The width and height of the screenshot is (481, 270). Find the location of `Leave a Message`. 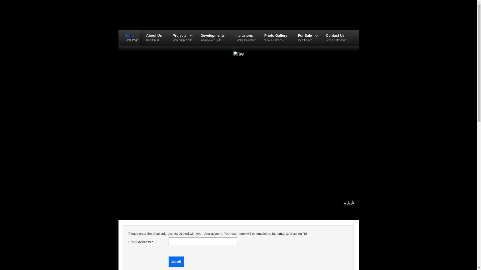

Leave a Message is located at coordinates (334, 40).